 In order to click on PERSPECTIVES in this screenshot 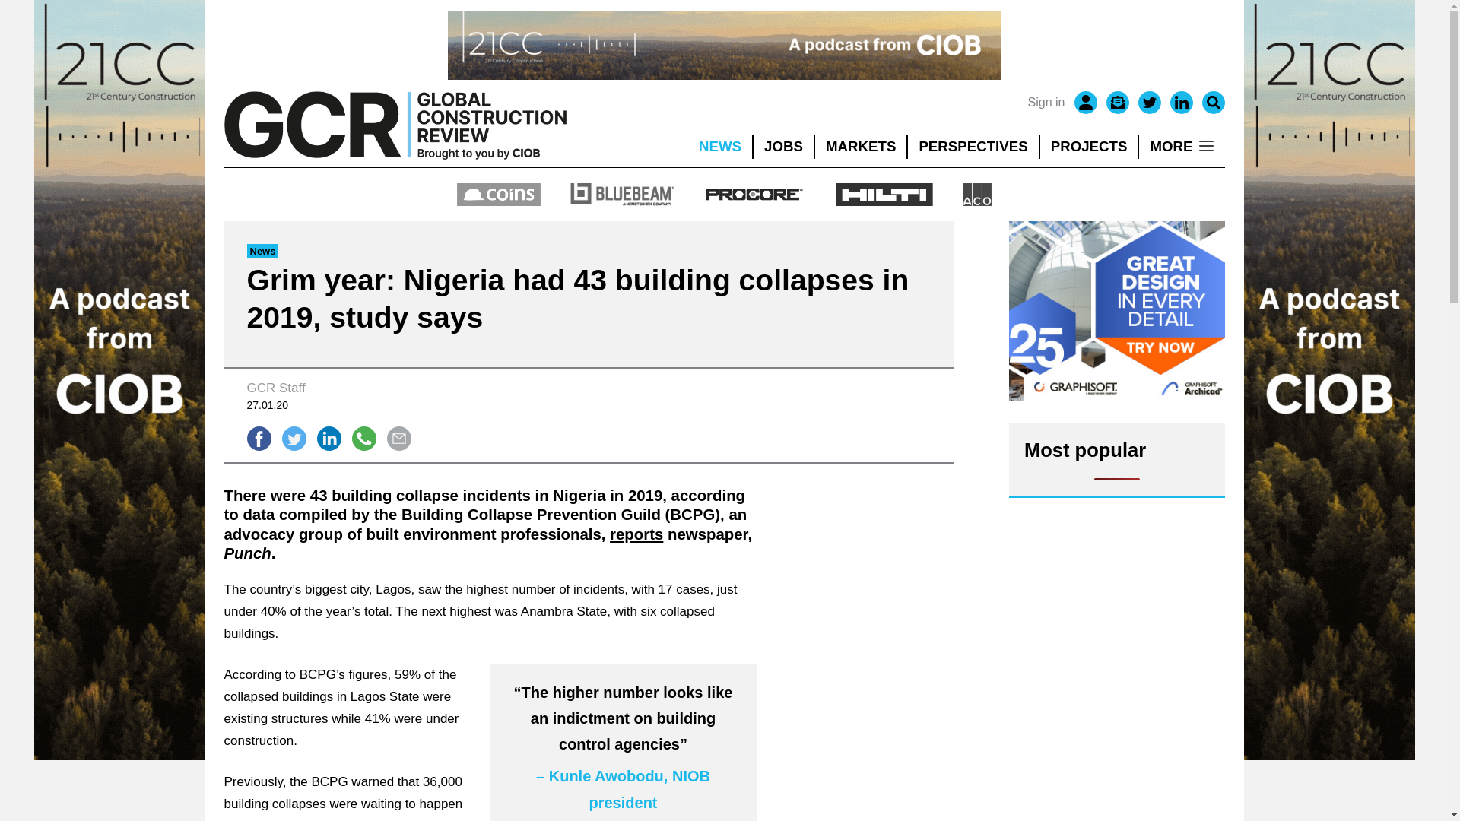, I will do `click(973, 147)`.